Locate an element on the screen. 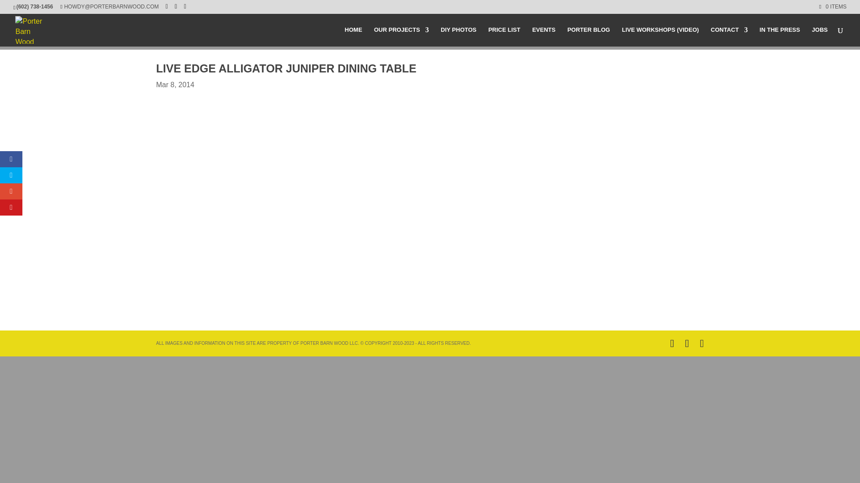 The width and height of the screenshot is (860, 483). OUR PROJECTS is located at coordinates (401, 37).